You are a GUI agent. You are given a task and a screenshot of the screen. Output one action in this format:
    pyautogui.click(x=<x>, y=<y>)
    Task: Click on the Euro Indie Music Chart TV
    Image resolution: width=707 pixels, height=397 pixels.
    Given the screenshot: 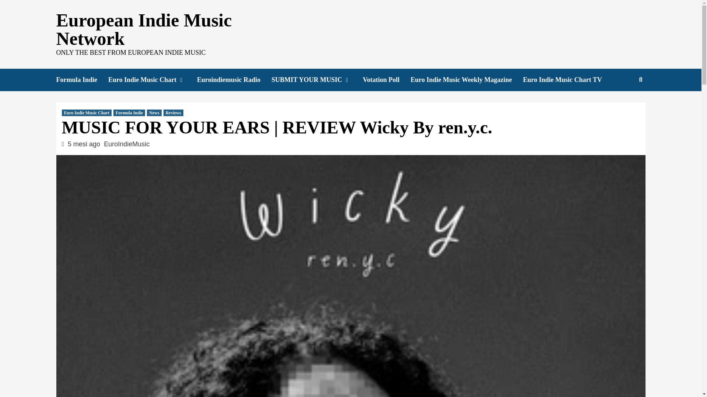 What is the action you would take?
    pyautogui.click(x=568, y=80)
    